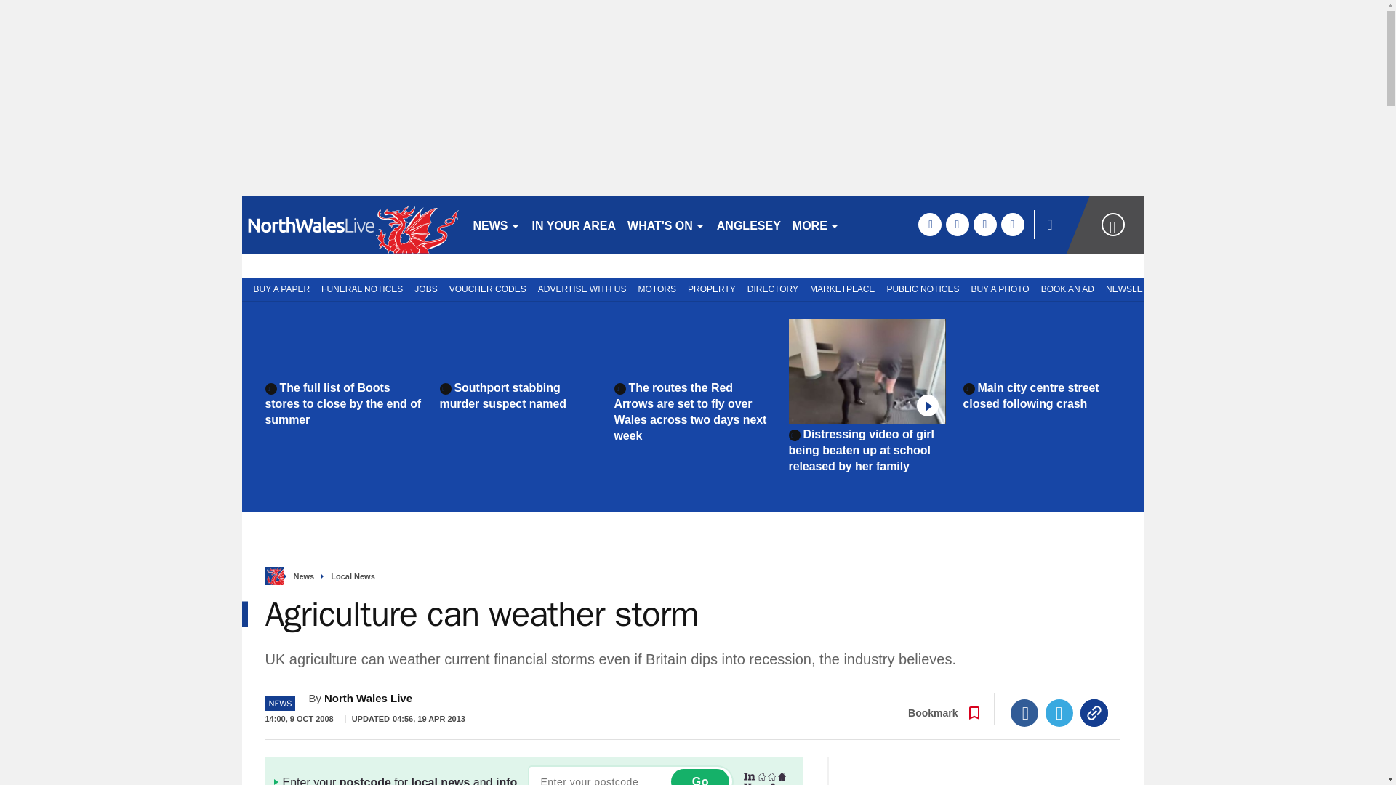  What do you see at coordinates (984, 224) in the screenshot?
I see `pinterest` at bounding box center [984, 224].